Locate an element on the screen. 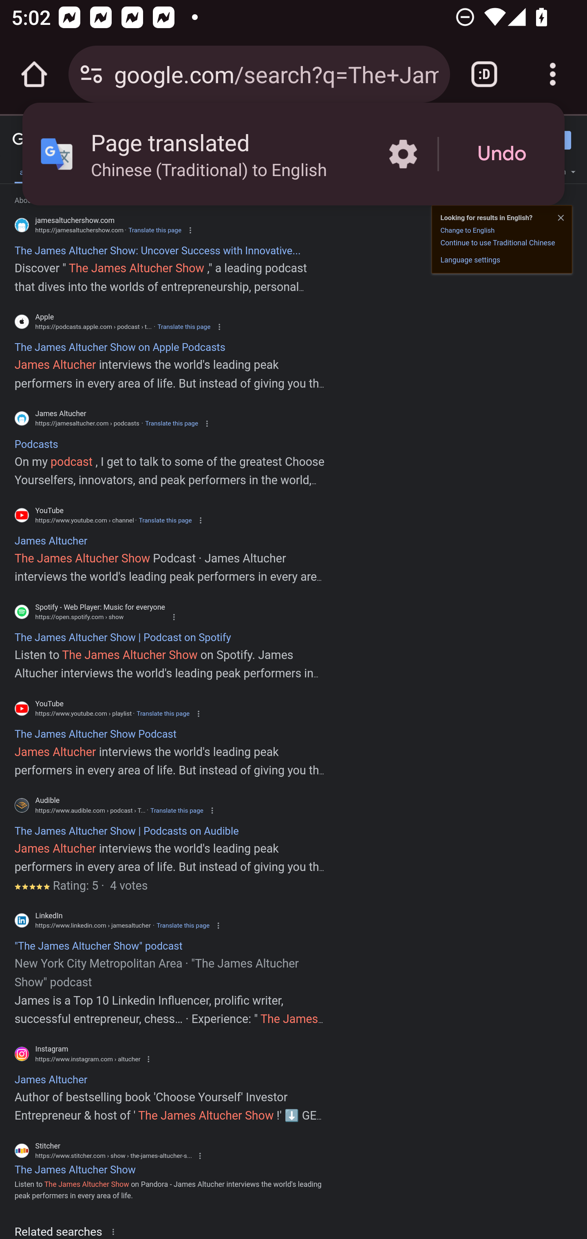 The height and width of the screenshot is (1239, 587). Connection is secure is located at coordinates (91, 74).